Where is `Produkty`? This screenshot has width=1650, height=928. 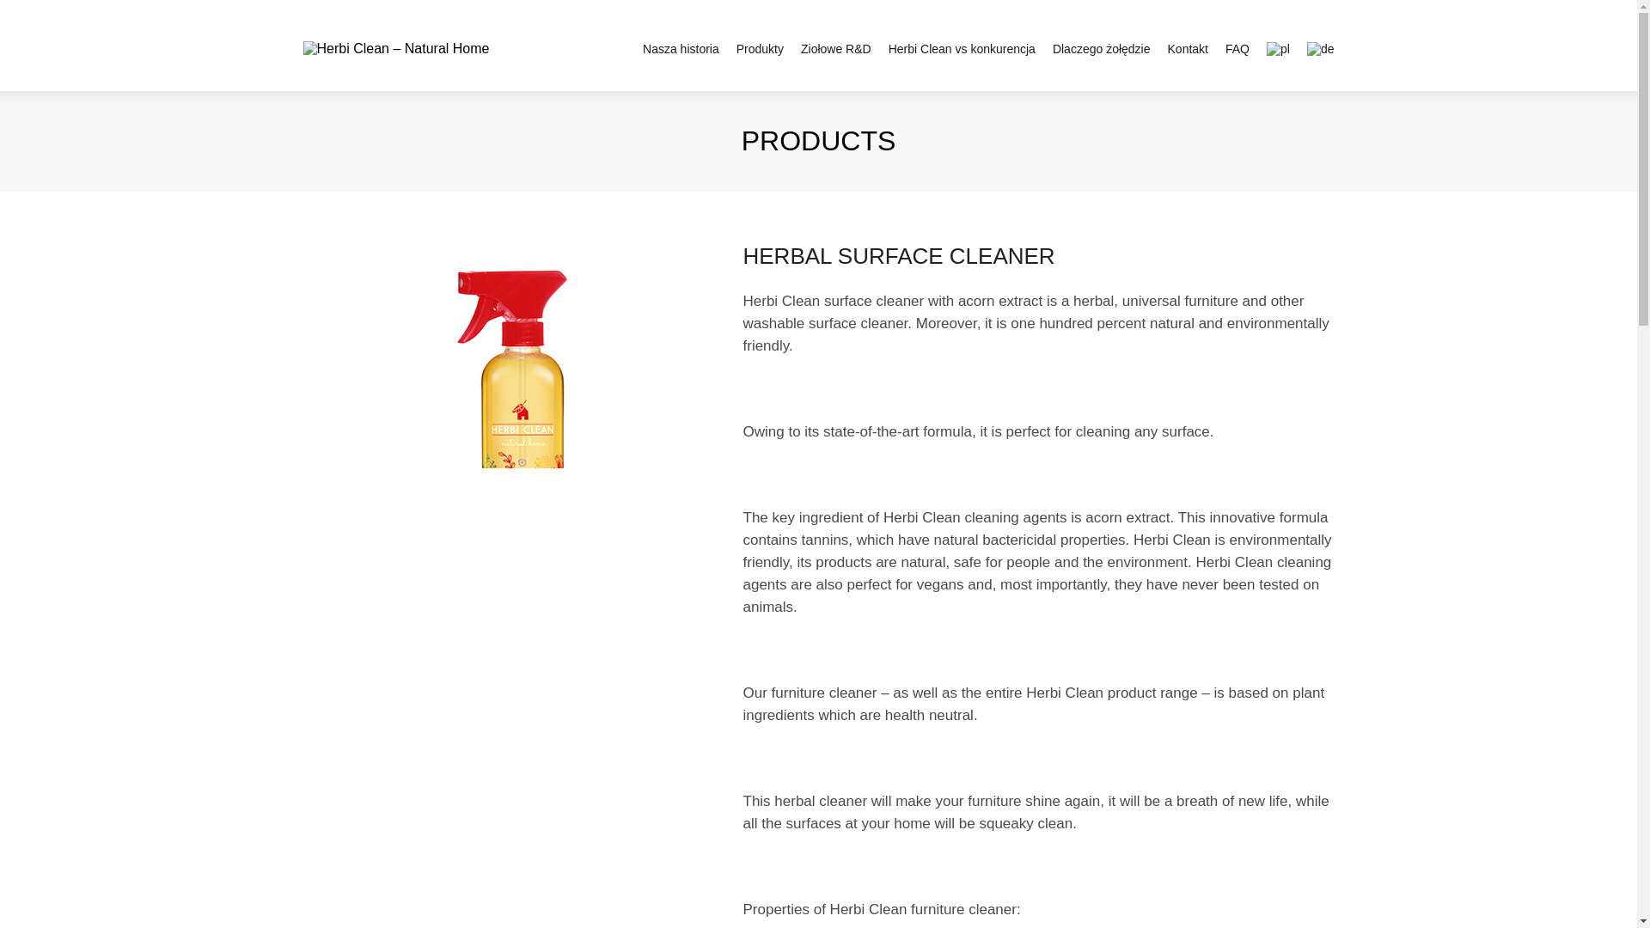
Produkty is located at coordinates (760, 48).